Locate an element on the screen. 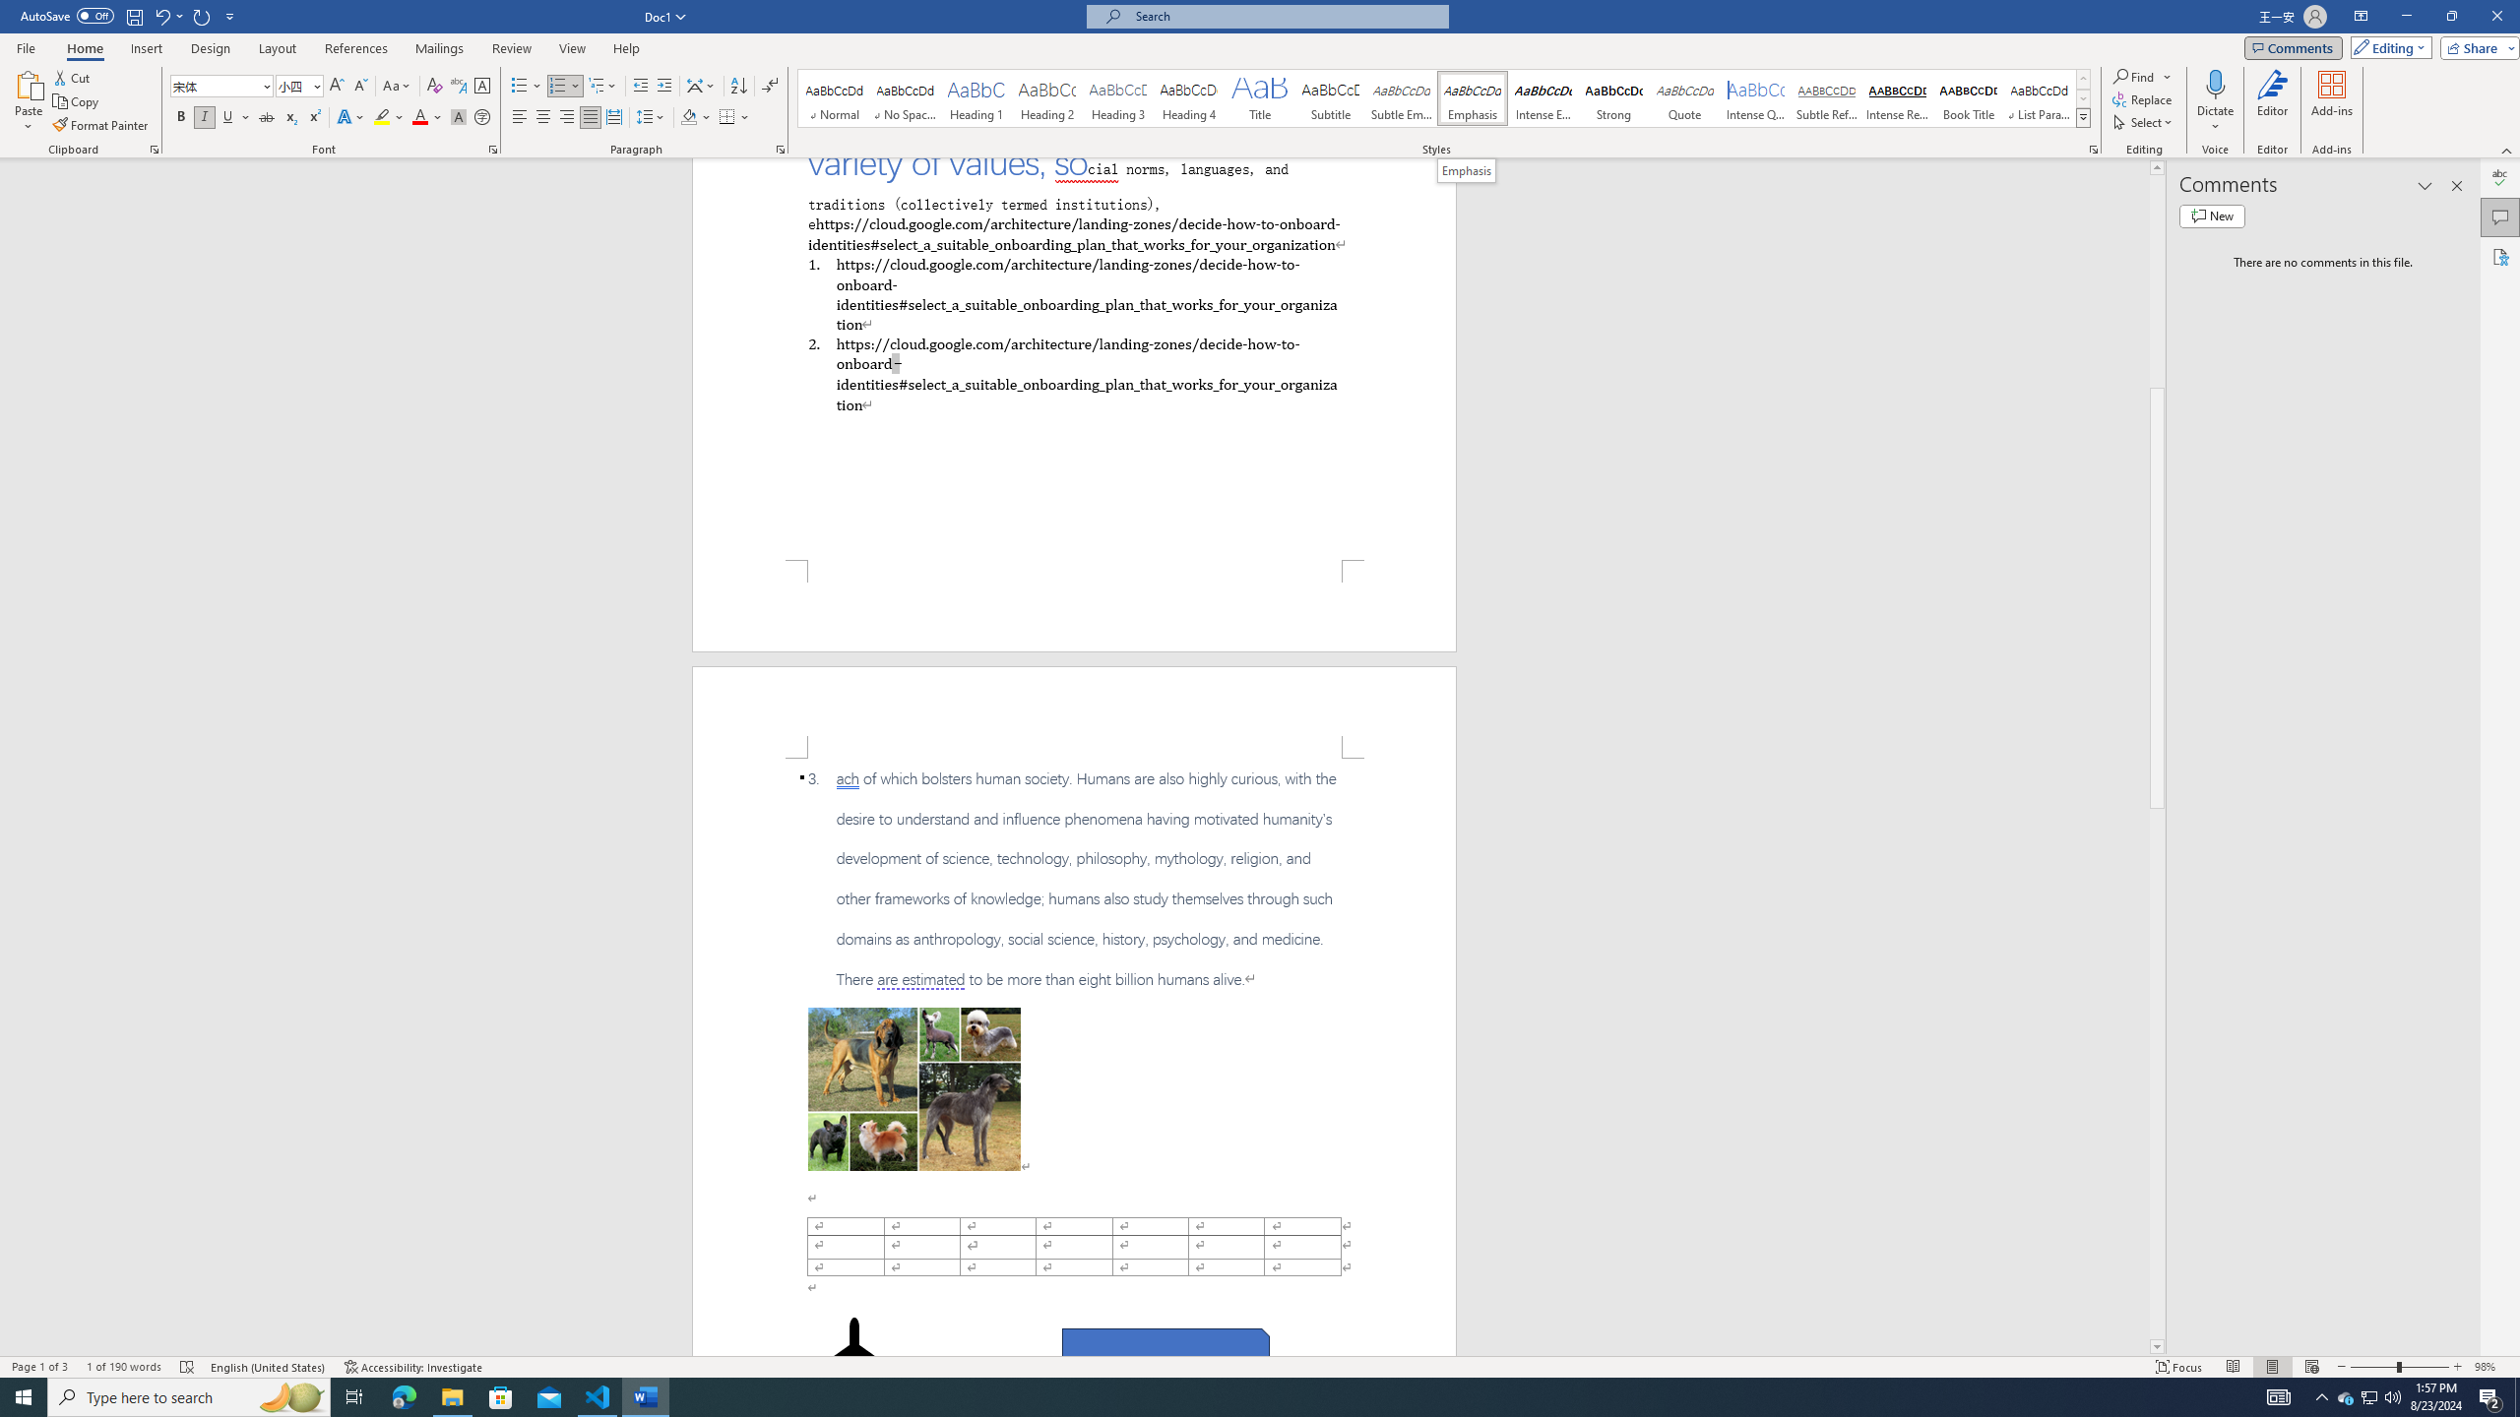  Intense Emphasis is located at coordinates (1543, 98).